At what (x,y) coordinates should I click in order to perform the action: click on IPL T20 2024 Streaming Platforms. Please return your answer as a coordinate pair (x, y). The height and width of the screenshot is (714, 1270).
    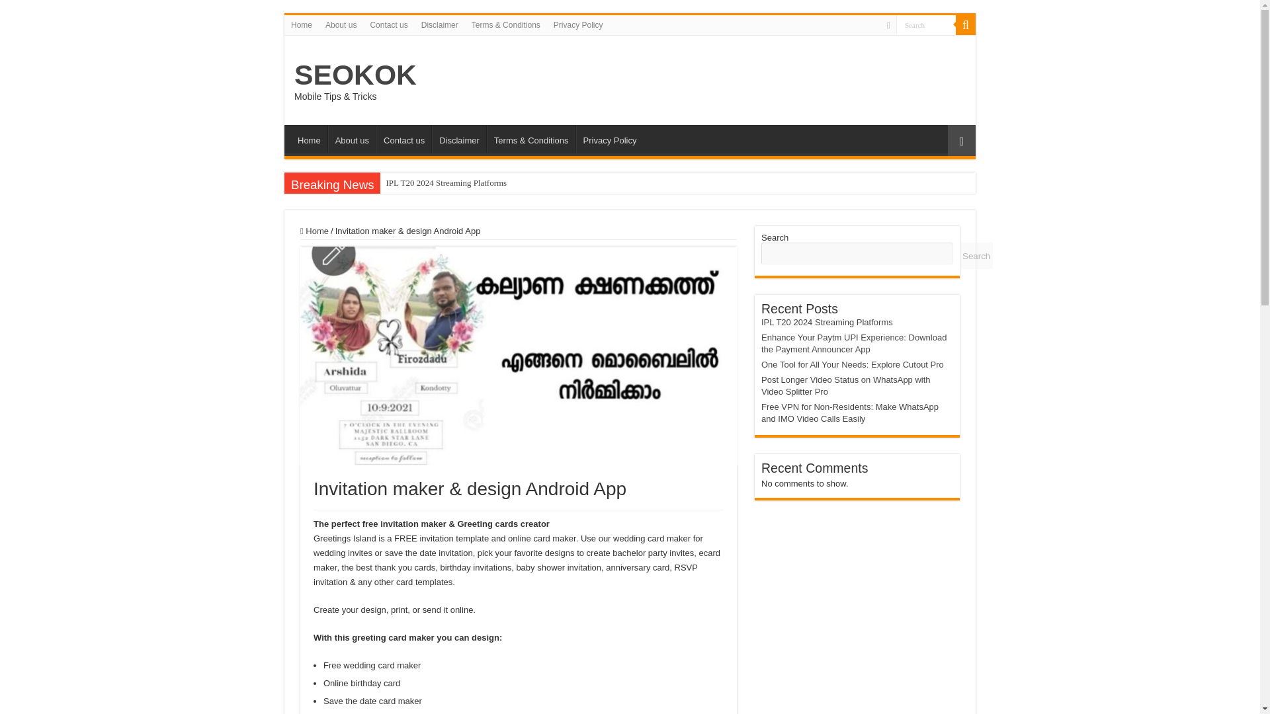
    Looking at the image, I should click on (446, 182).